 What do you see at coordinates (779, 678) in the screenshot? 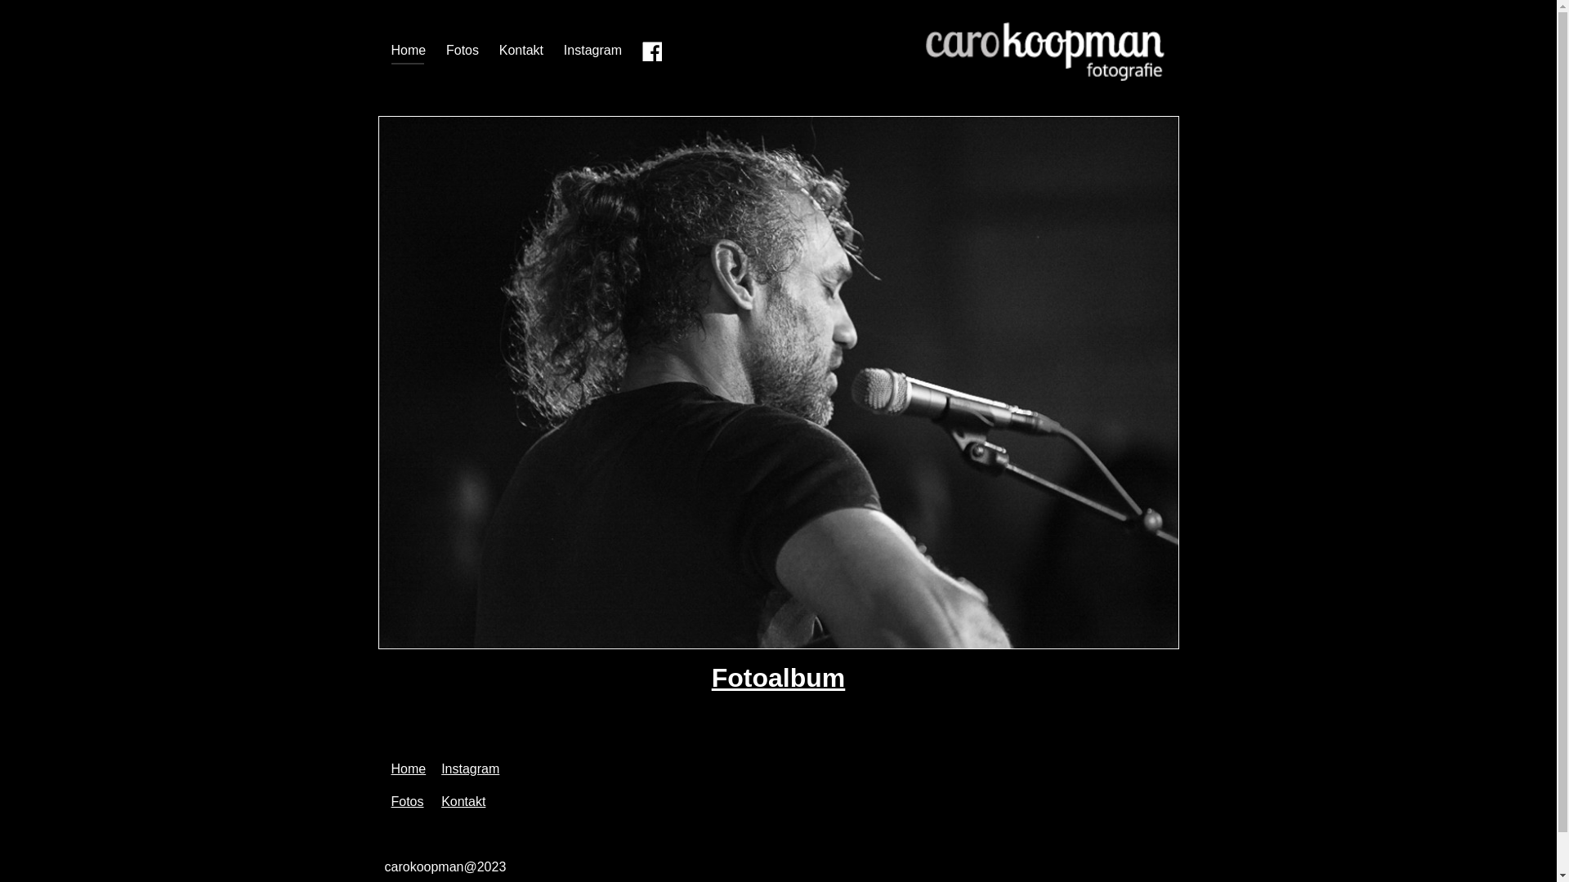
I see `Fotoalbum` at bounding box center [779, 678].